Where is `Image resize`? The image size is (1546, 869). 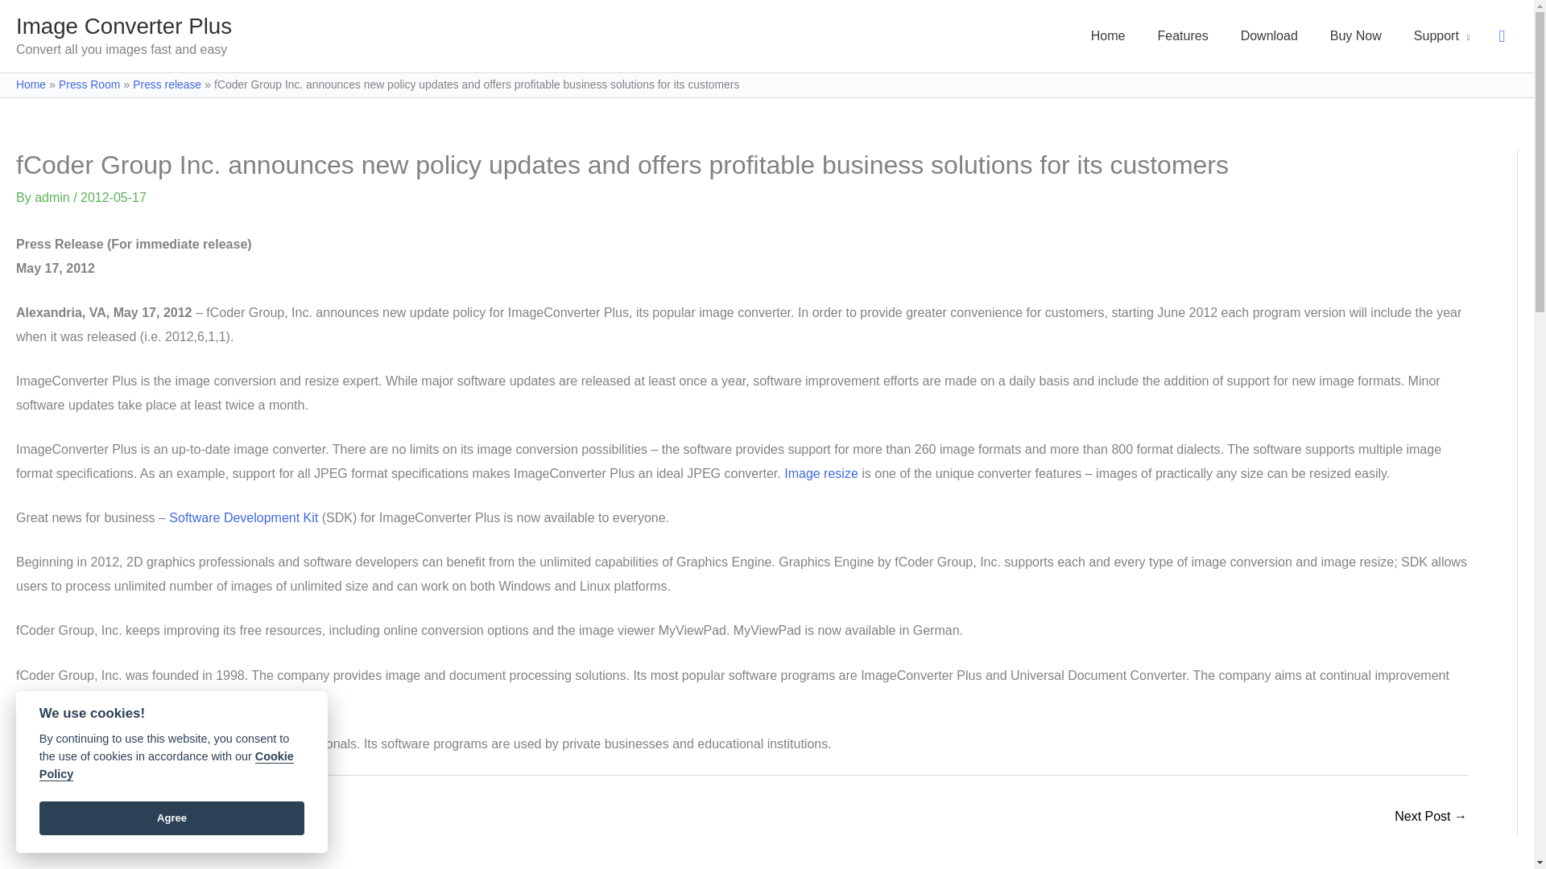
Image resize is located at coordinates (821, 473).